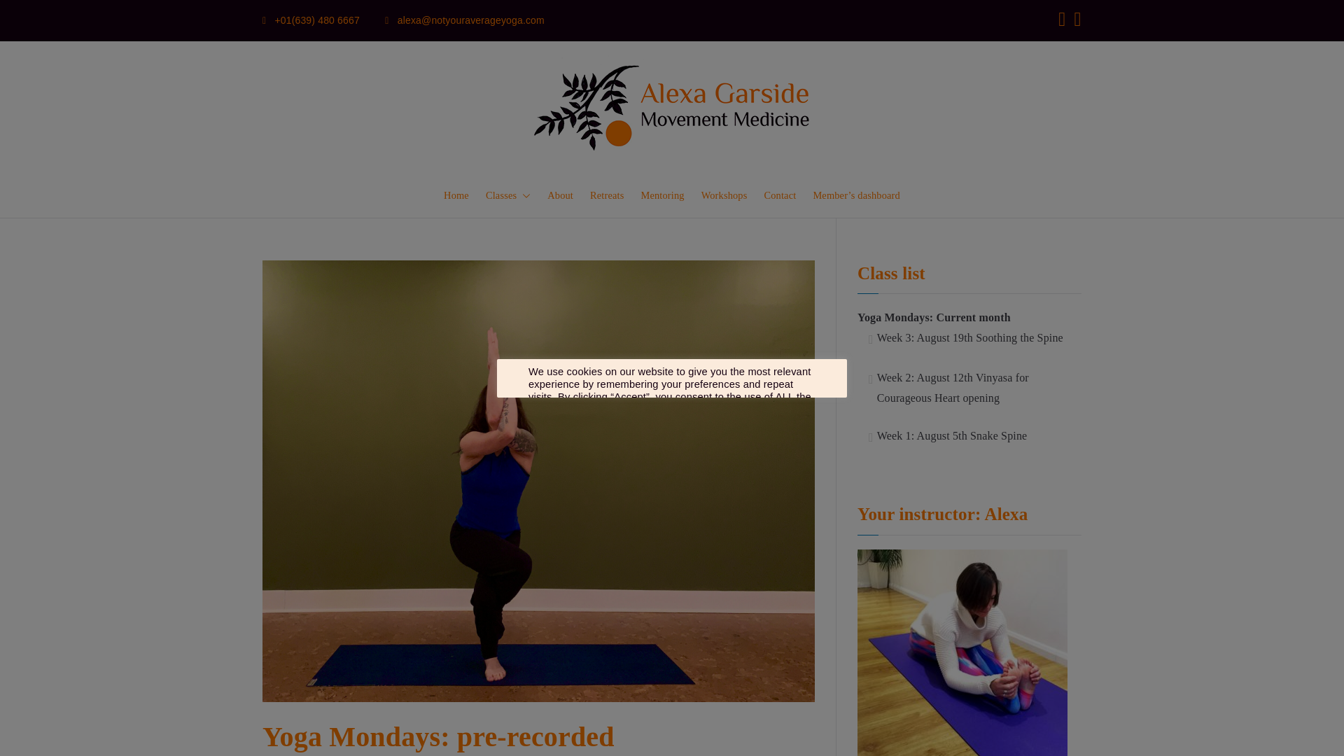  Describe the element at coordinates (606, 195) in the screenshot. I see `Retreats` at that location.